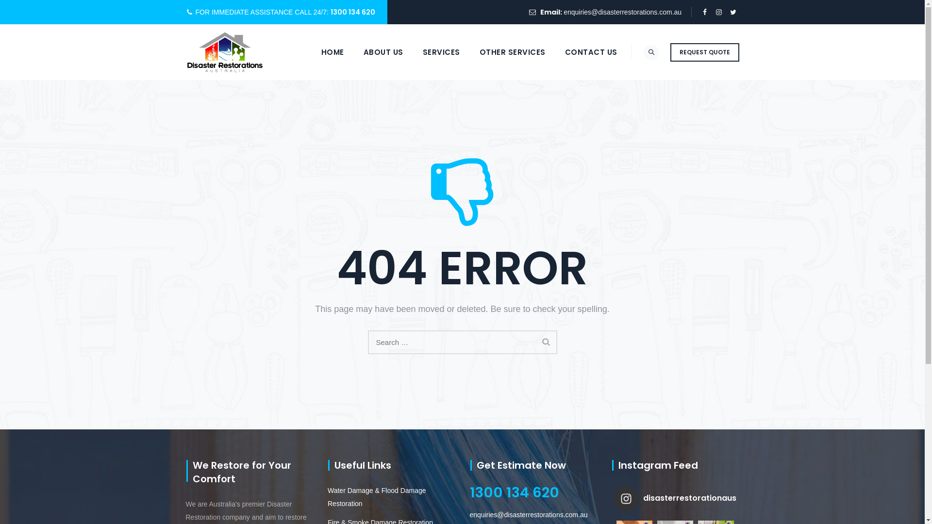 The image size is (932, 524). Describe the element at coordinates (333, 52) in the screenshot. I see `HOME` at that location.